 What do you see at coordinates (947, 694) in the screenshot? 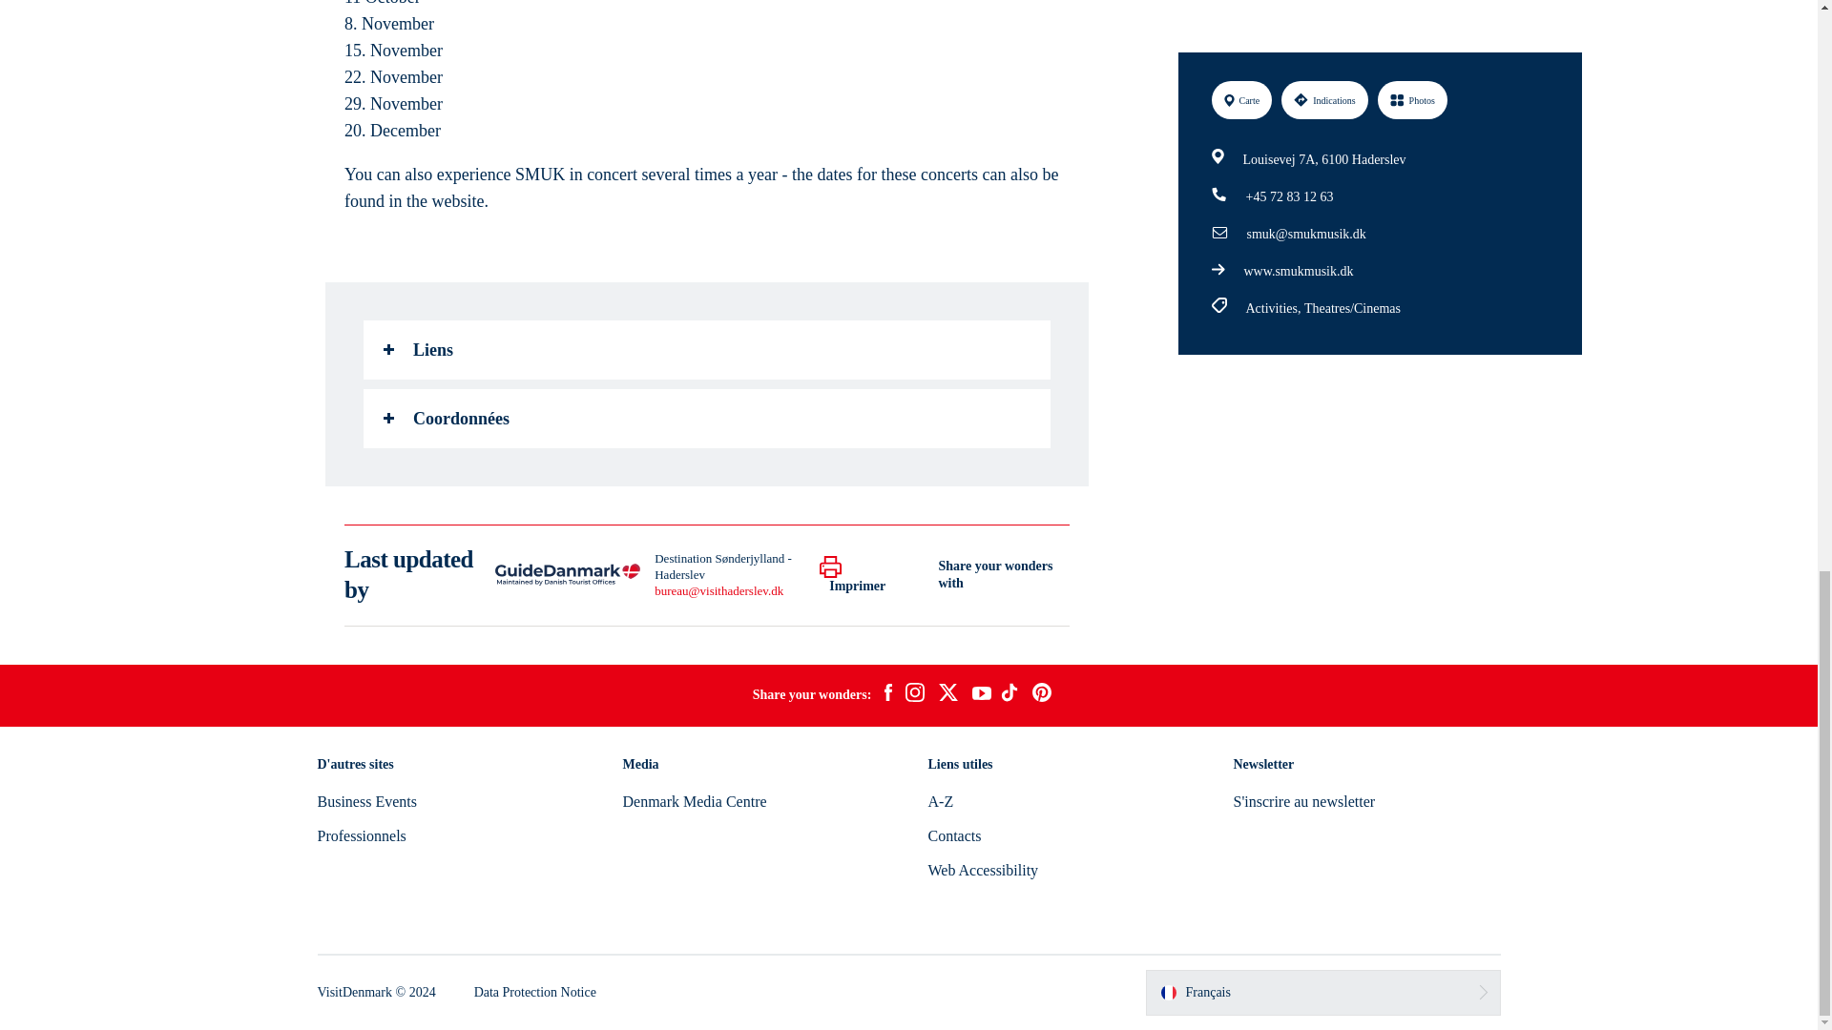
I see `twitter` at bounding box center [947, 694].